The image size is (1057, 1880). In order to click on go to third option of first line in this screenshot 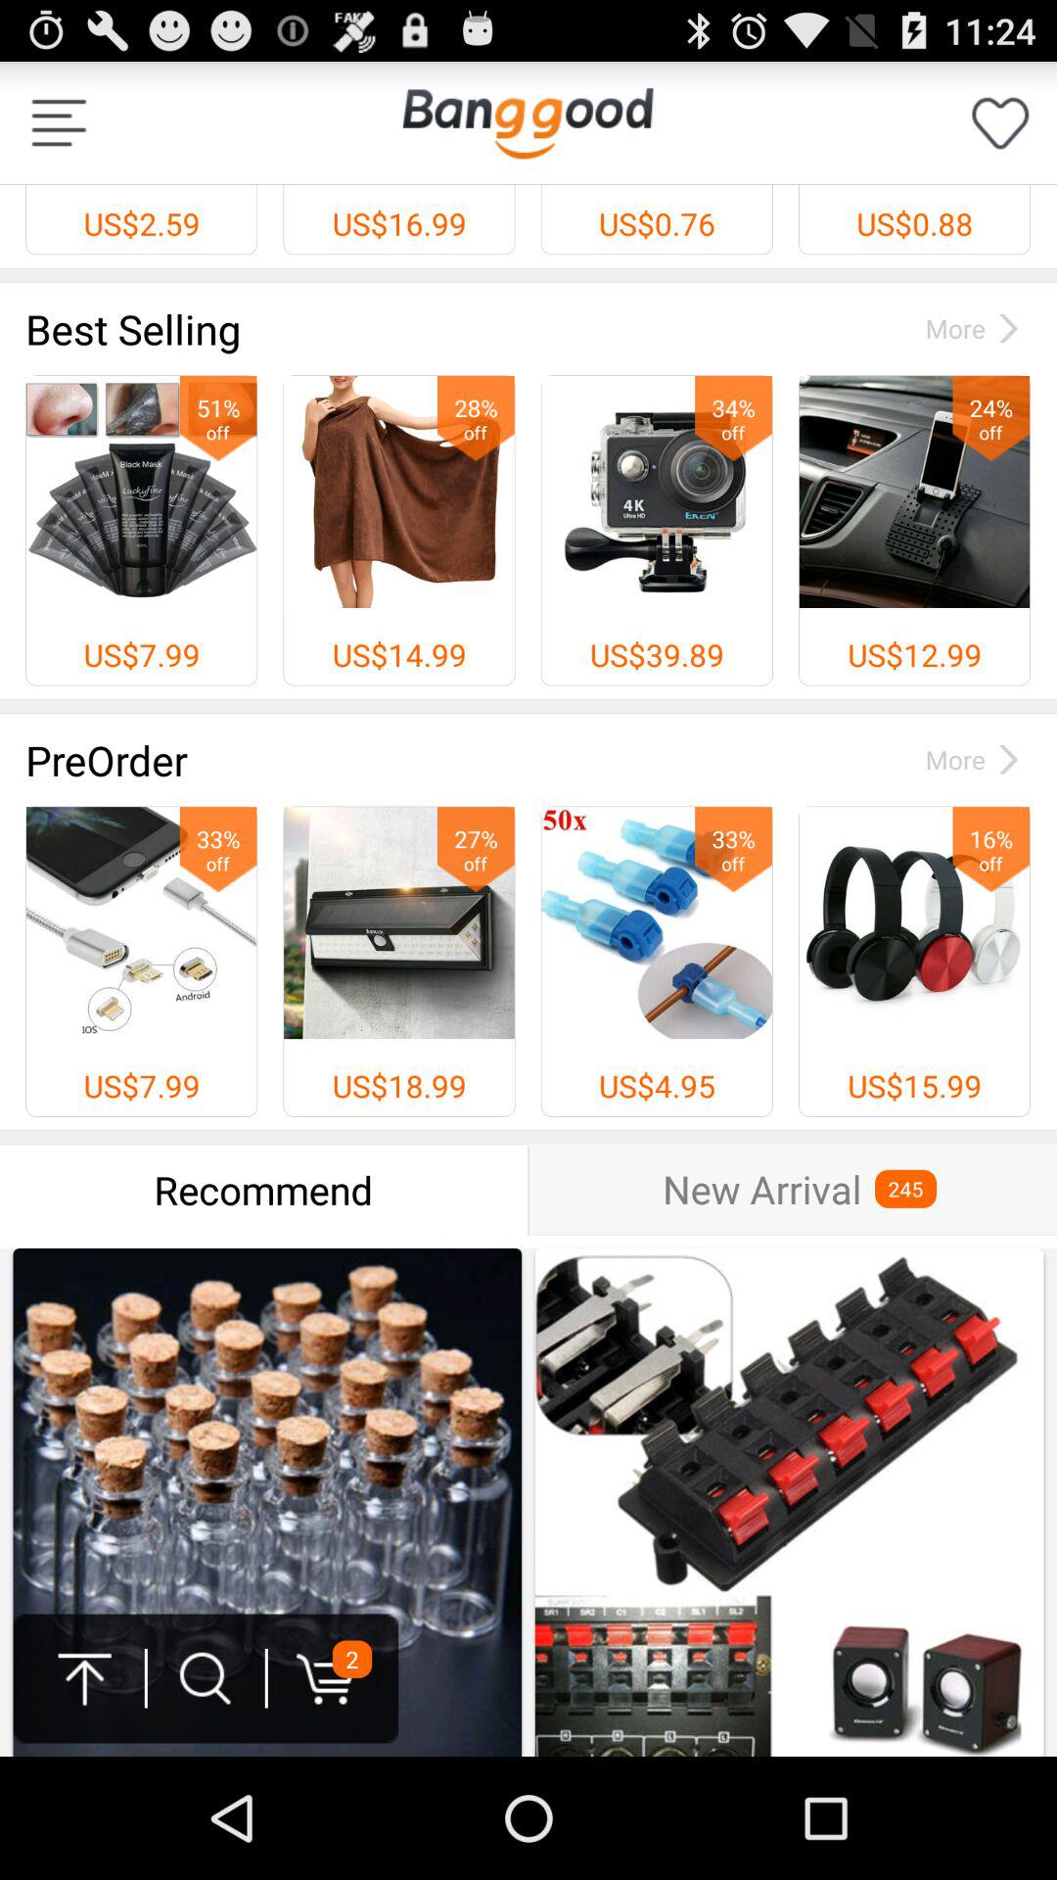, I will do `click(656, 530)`.